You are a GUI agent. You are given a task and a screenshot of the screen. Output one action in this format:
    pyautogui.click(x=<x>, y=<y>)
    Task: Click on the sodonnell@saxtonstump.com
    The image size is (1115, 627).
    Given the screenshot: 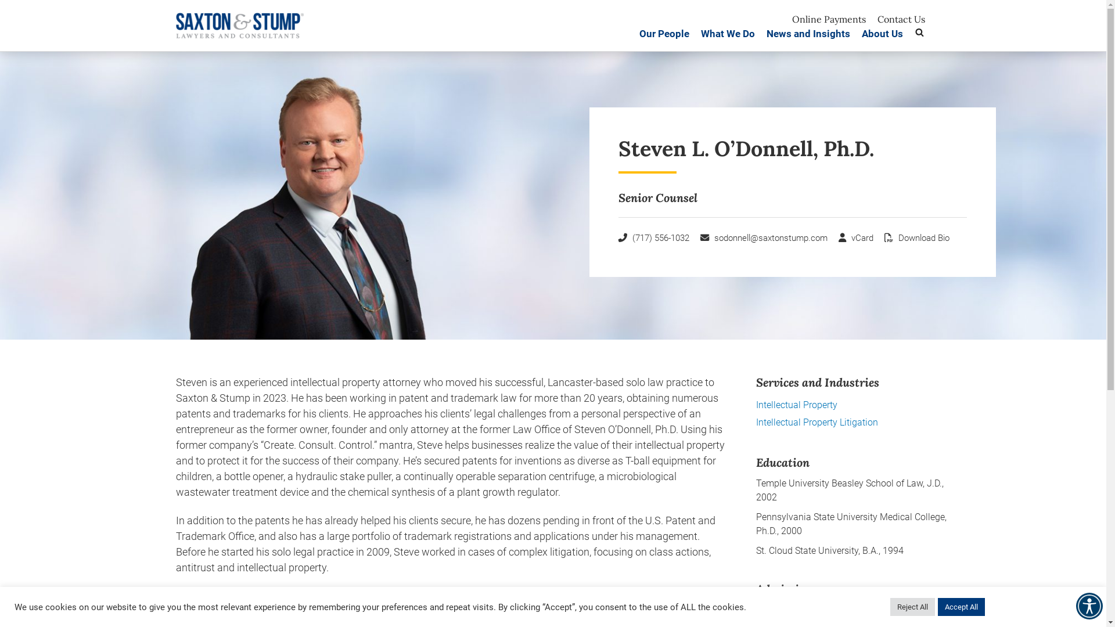 What is the action you would take?
    pyautogui.click(x=764, y=238)
    